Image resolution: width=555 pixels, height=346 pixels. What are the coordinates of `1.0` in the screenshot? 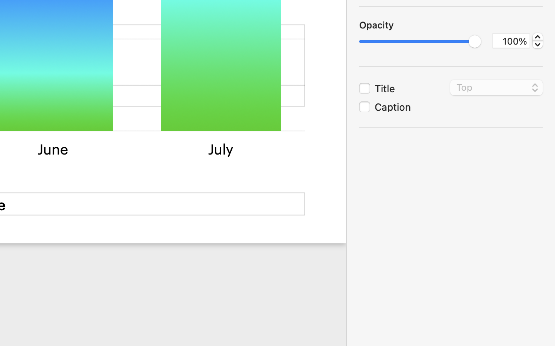 It's located at (538, 41).